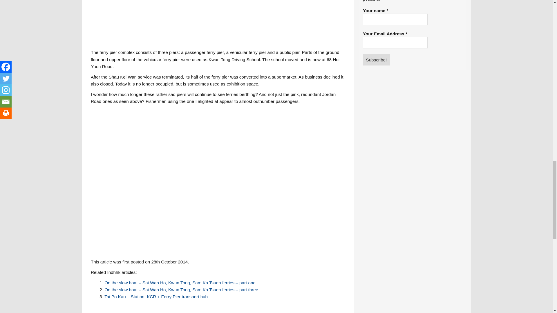 The width and height of the screenshot is (557, 313). What do you see at coordinates (377, 59) in the screenshot?
I see `Subscribe!` at bounding box center [377, 59].